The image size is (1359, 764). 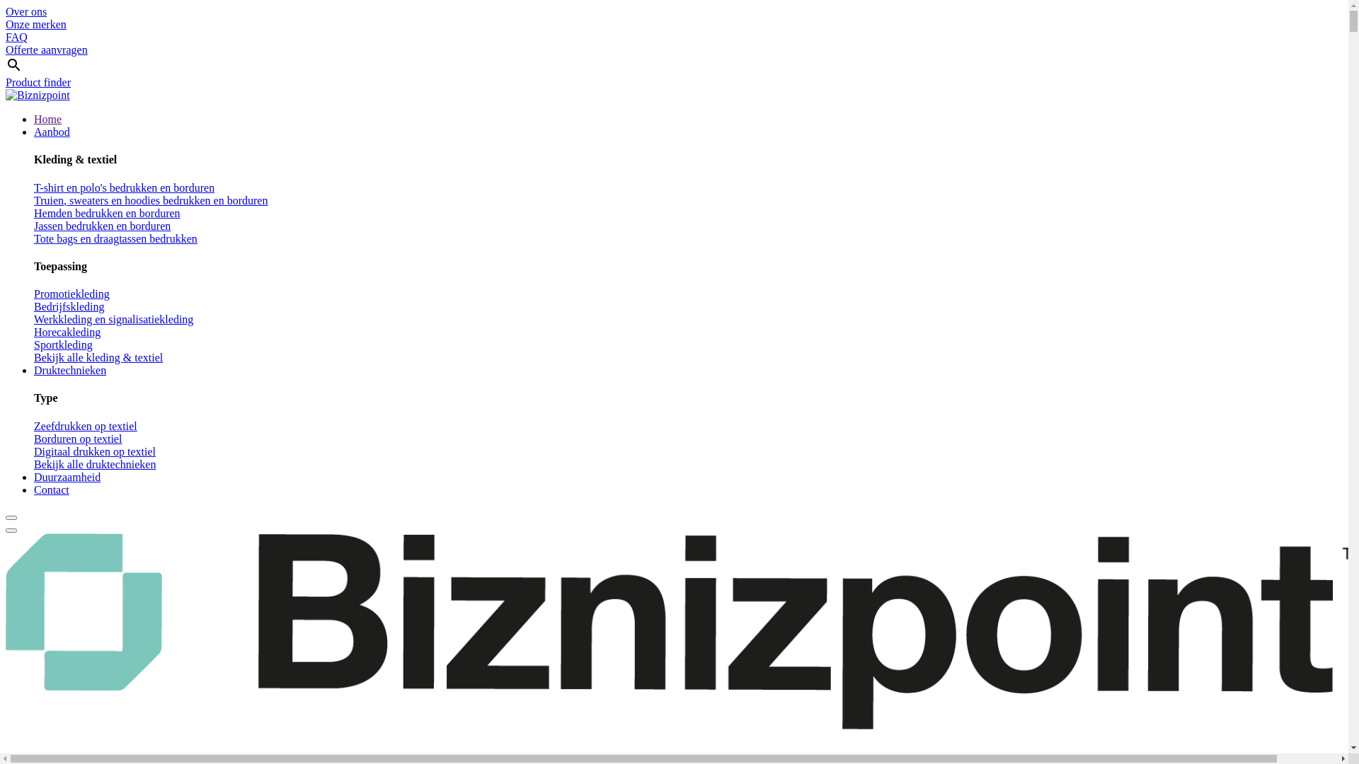 I want to click on Druktechnieken, so click(x=70, y=371).